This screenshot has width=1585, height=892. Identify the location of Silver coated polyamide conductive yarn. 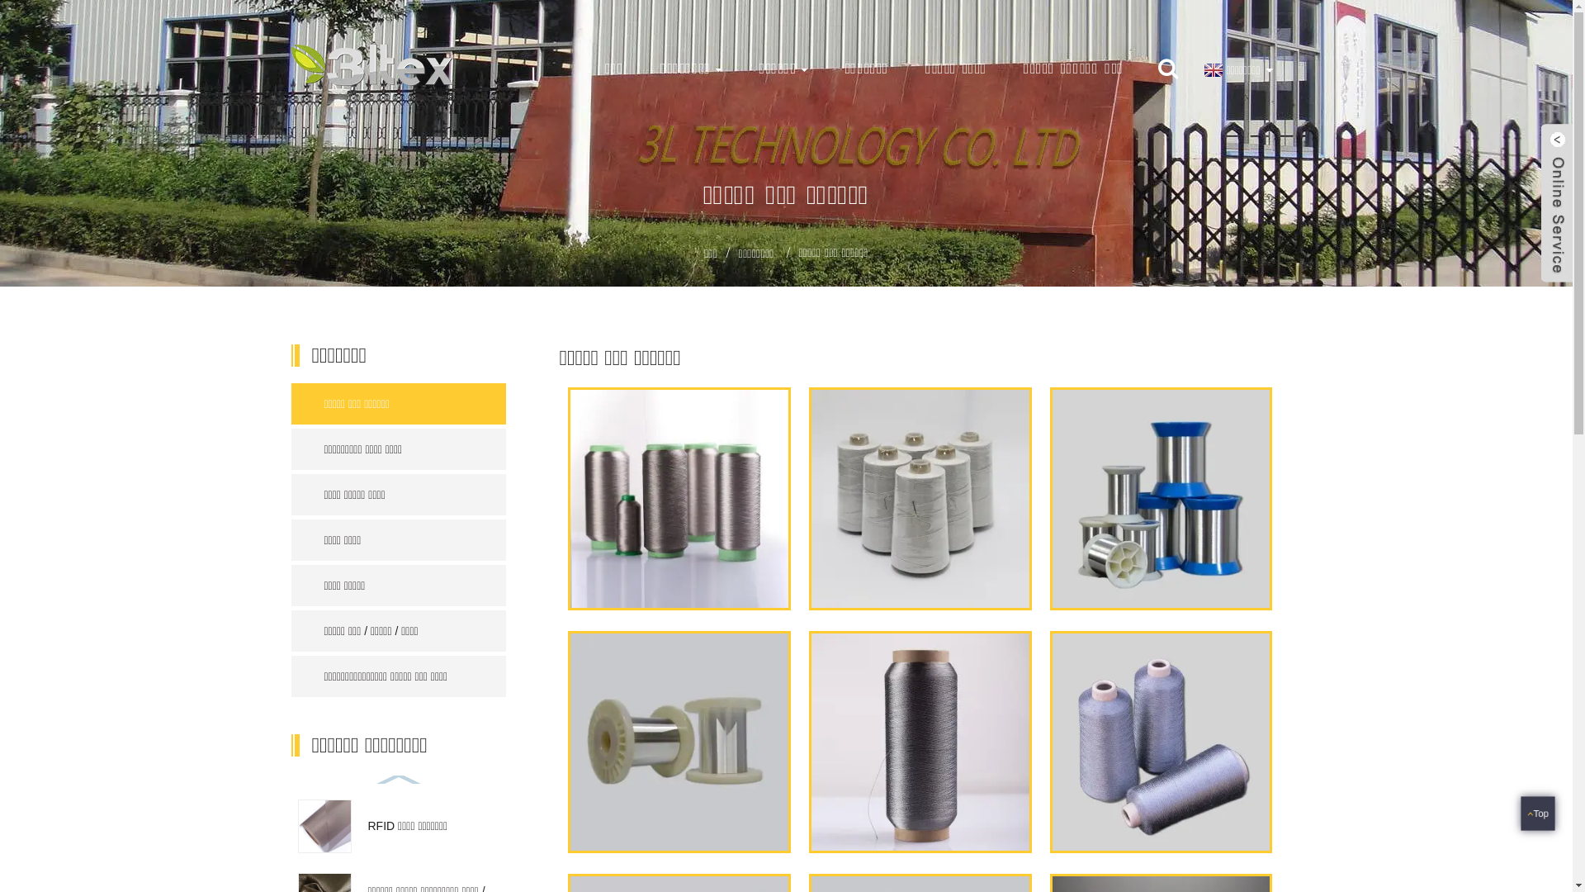
(679, 498).